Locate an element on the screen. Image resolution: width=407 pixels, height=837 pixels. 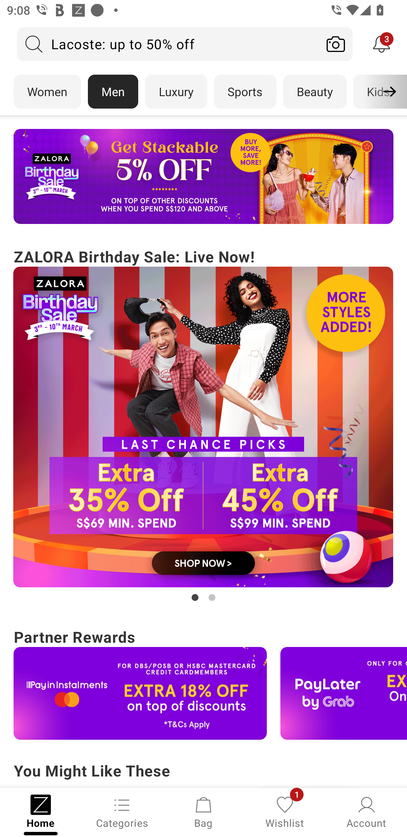
Sports is located at coordinates (245, 92).